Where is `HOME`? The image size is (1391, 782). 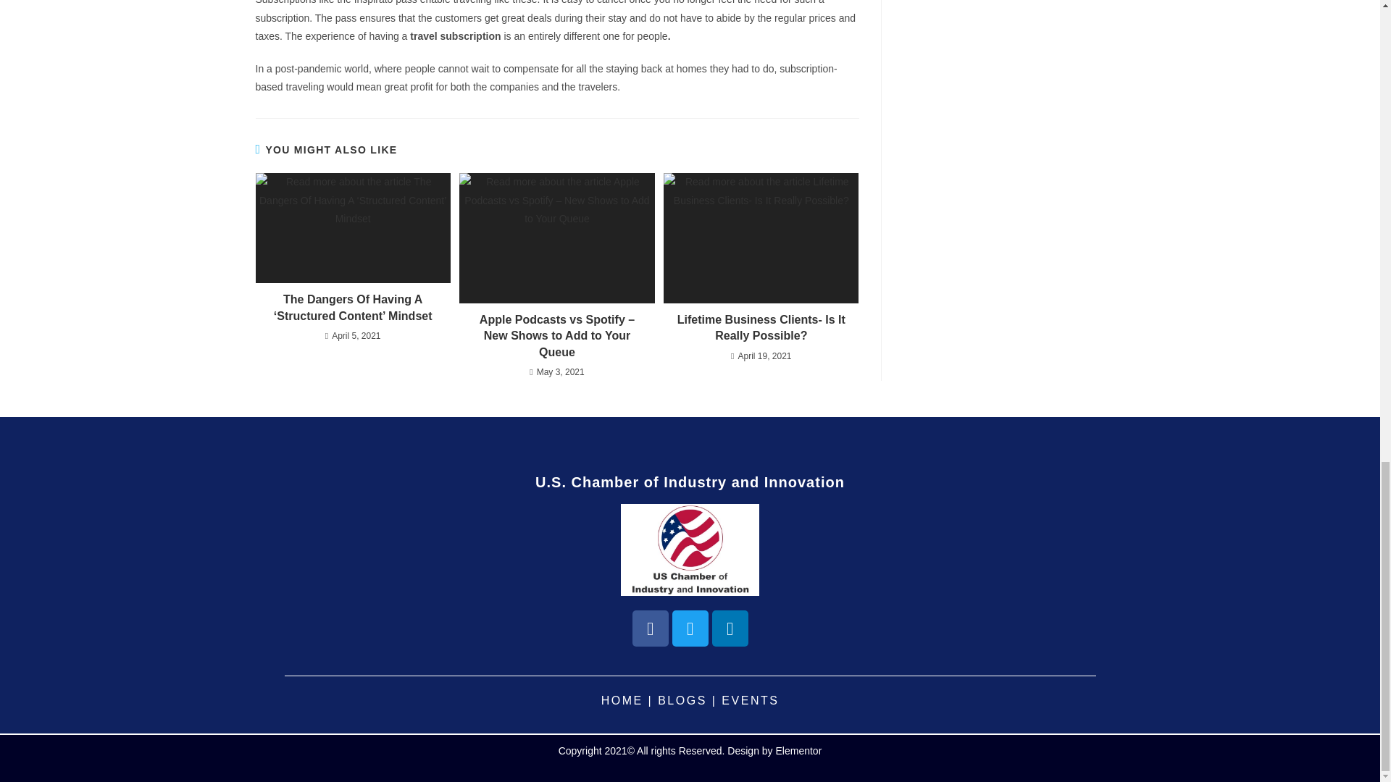
HOME is located at coordinates (622, 701).